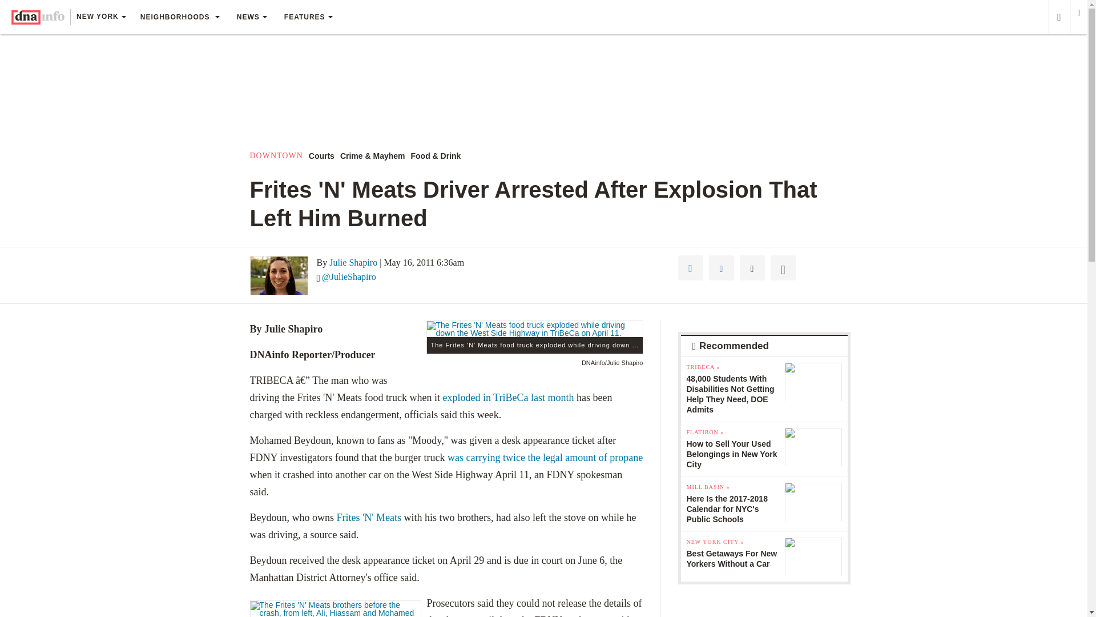 Image resolution: width=1096 pixels, height=617 pixels. What do you see at coordinates (38, 17) in the screenshot?
I see `New York - Home` at bounding box center [38, 17].